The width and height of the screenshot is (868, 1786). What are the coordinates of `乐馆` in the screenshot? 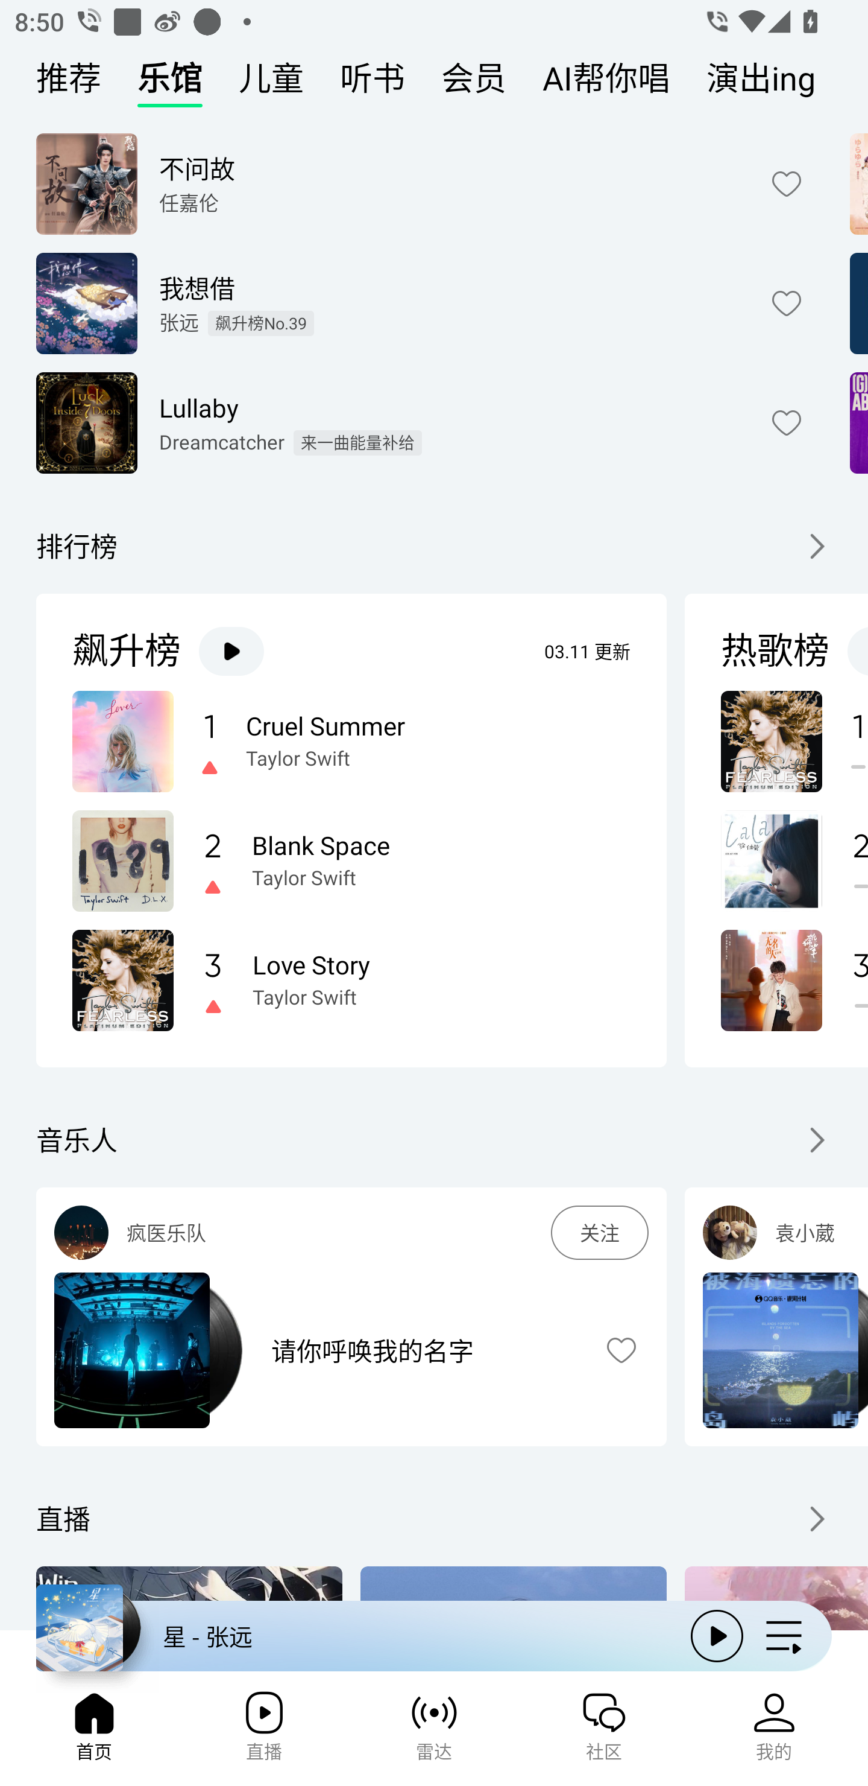 It's located at (170, 83).